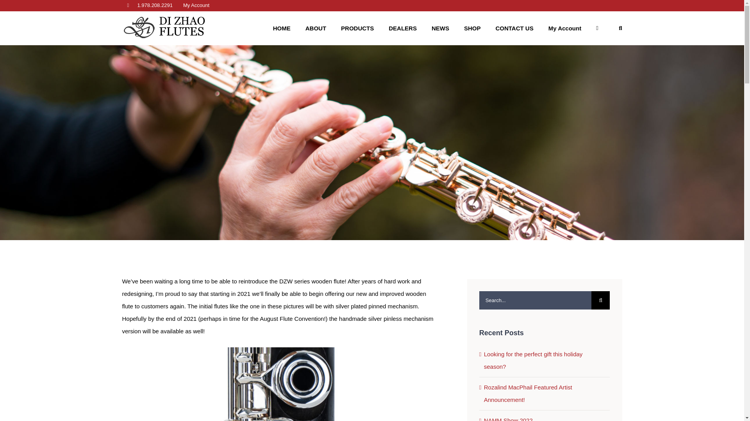 The height and width of the screenshot is (421, 750). I want to click on 1.978.208.2291, so click(149, 5).